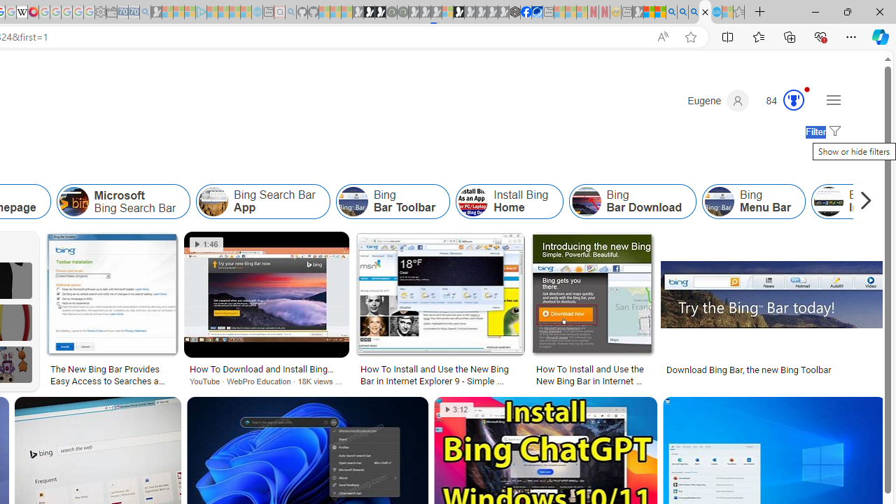 The height and width of the screenshot is (504, 896). What do you see at coordinates (638, 13) in the screenshot?
I see `MSN - Sleeping` at bounding box center [638, 13].